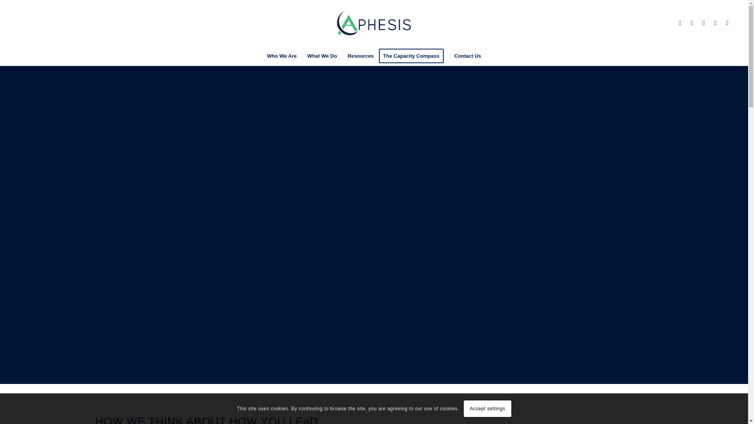 The height and width of the screenshot is (424, 754). I want to click on The Capacity Compass, so click(414, 56).